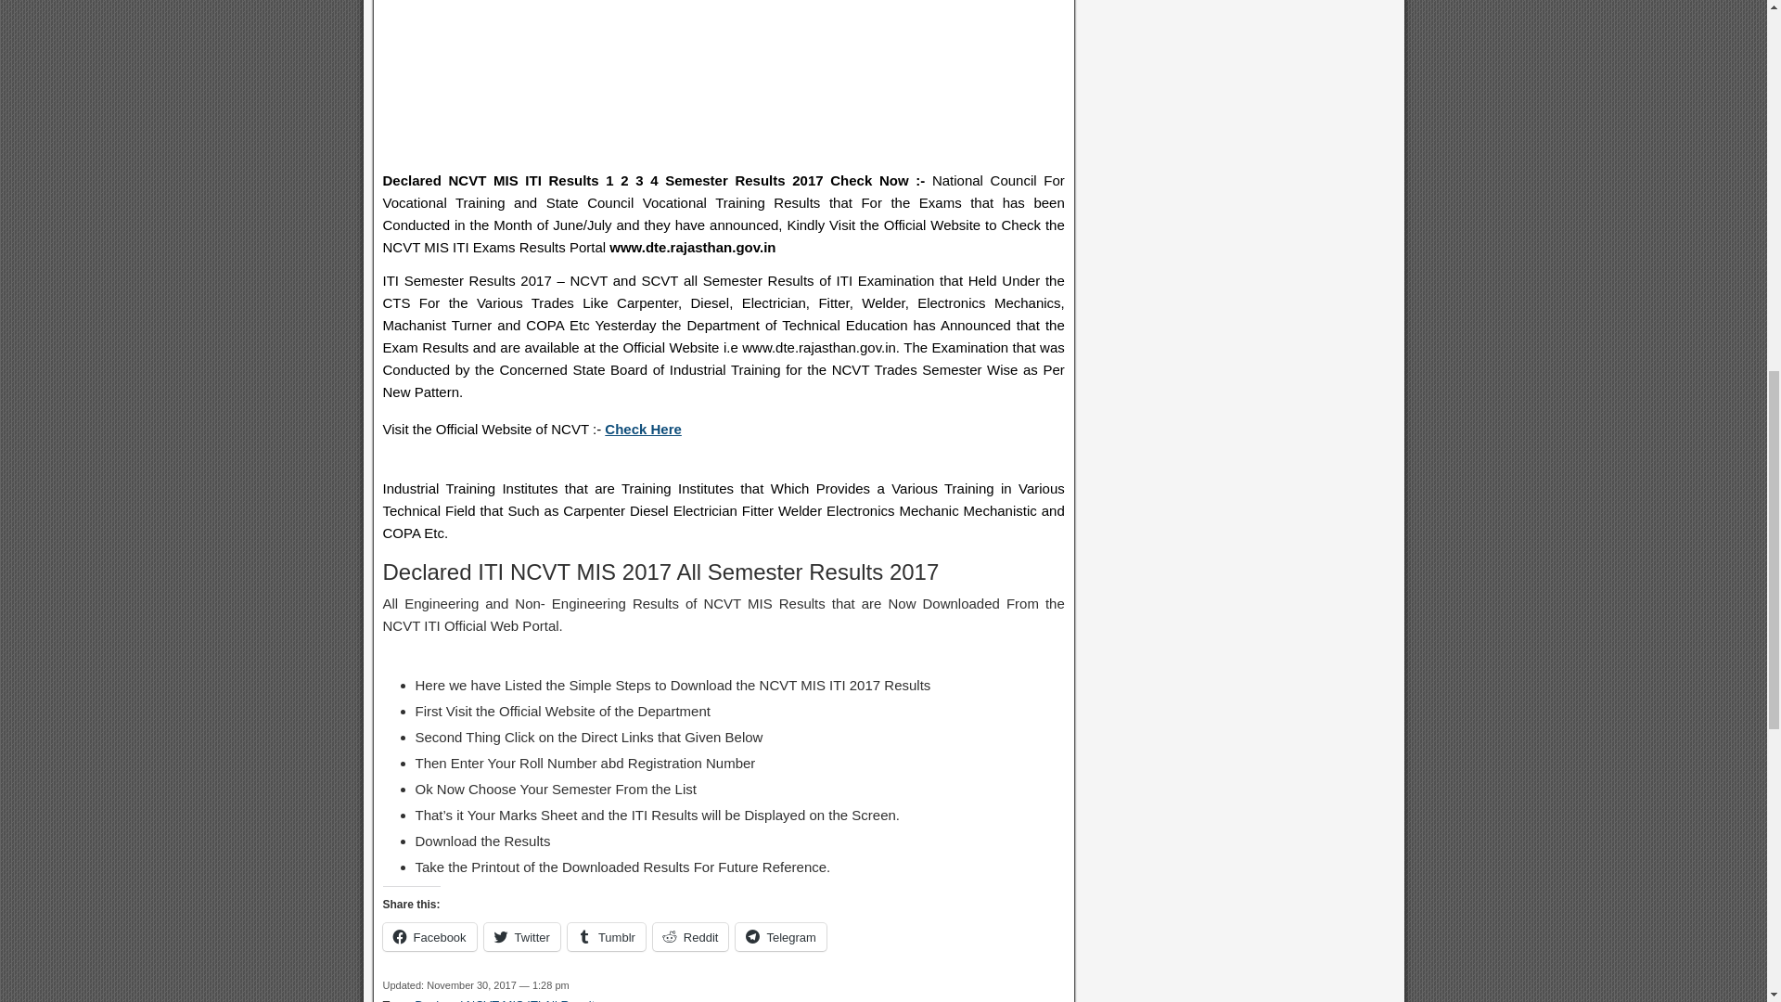 The width and height of the screenshot is (1781, 1002). What do you see at coordinates (780, 936) in the screenshot?
I see `Click to share on Telegram` at bounding box center [780, 936].